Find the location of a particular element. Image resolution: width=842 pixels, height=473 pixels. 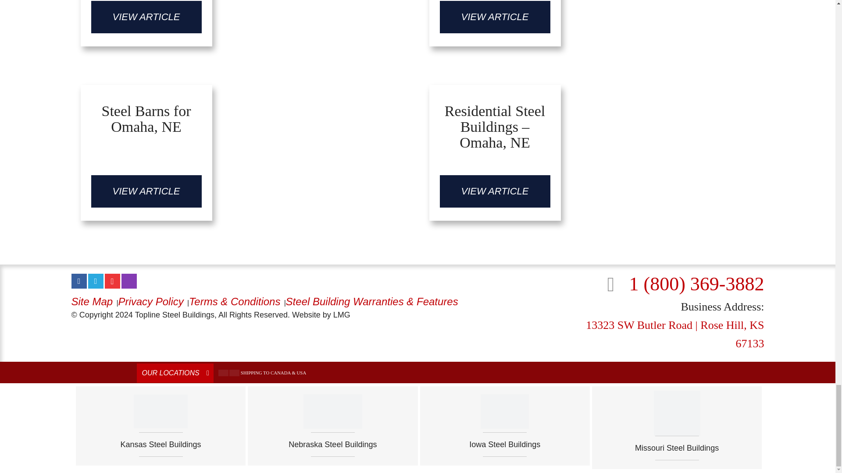

Steel Barns for Omaha, NE is located at coordinates (146, 122).